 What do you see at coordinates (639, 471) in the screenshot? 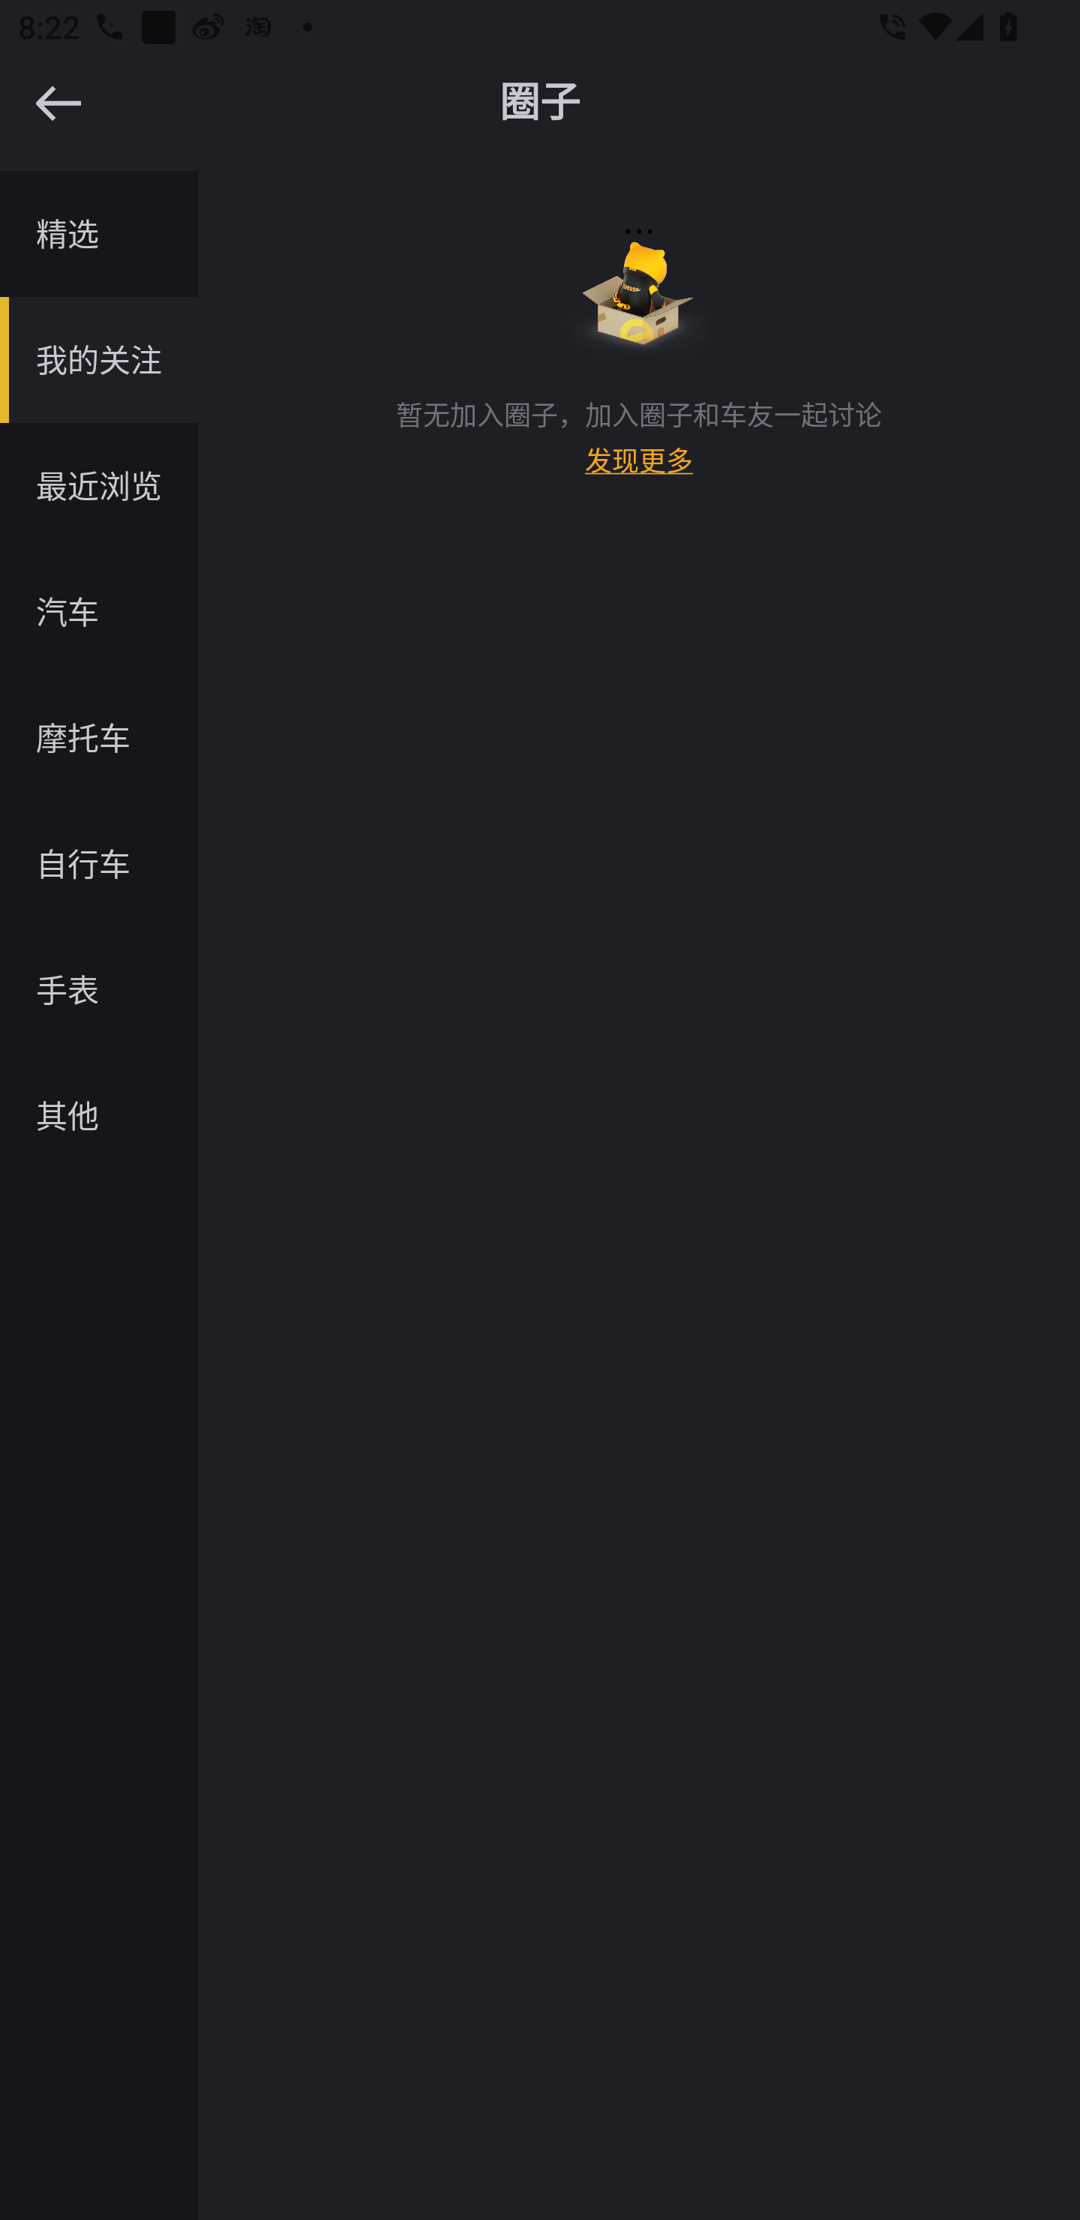
I see `发现更多` at bounding box center [639, 471].